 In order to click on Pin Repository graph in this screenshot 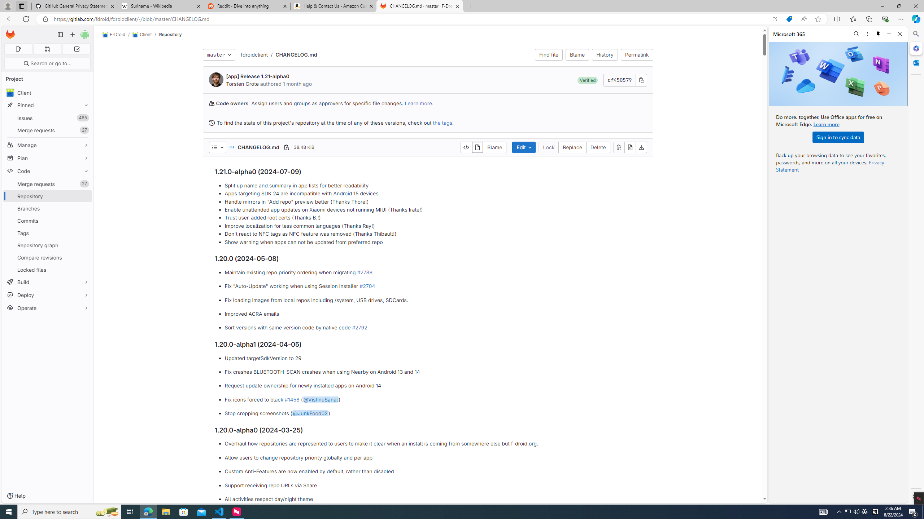, I will do `click(84, 245)`.